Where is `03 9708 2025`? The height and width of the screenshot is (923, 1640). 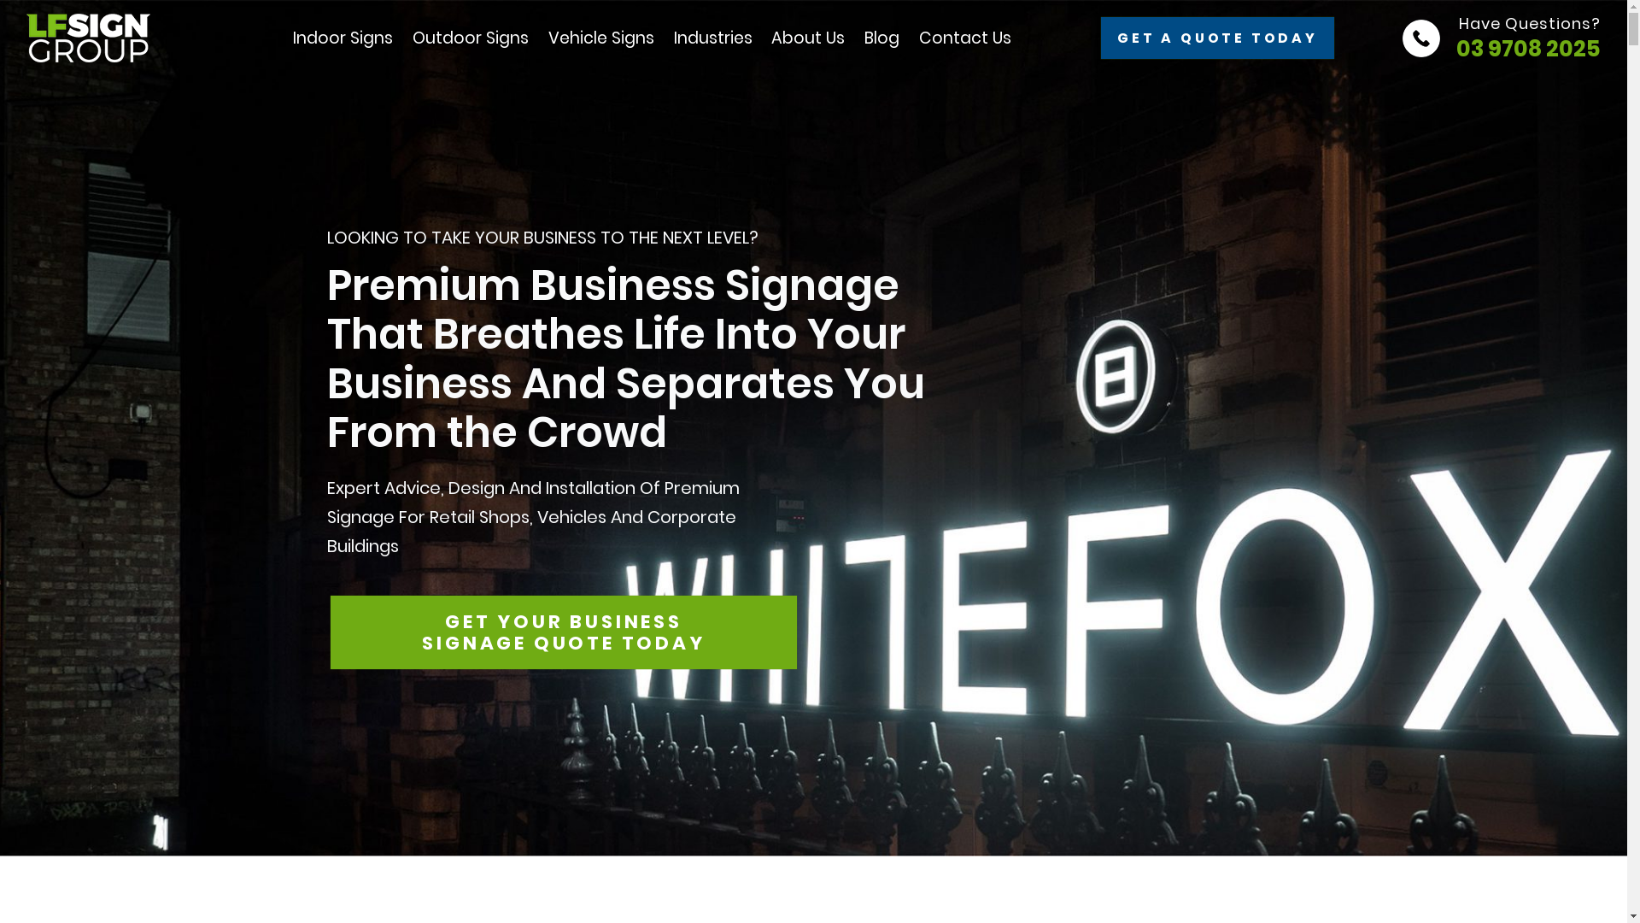
03 9708 2025 is located at coordinates (1529, 50).